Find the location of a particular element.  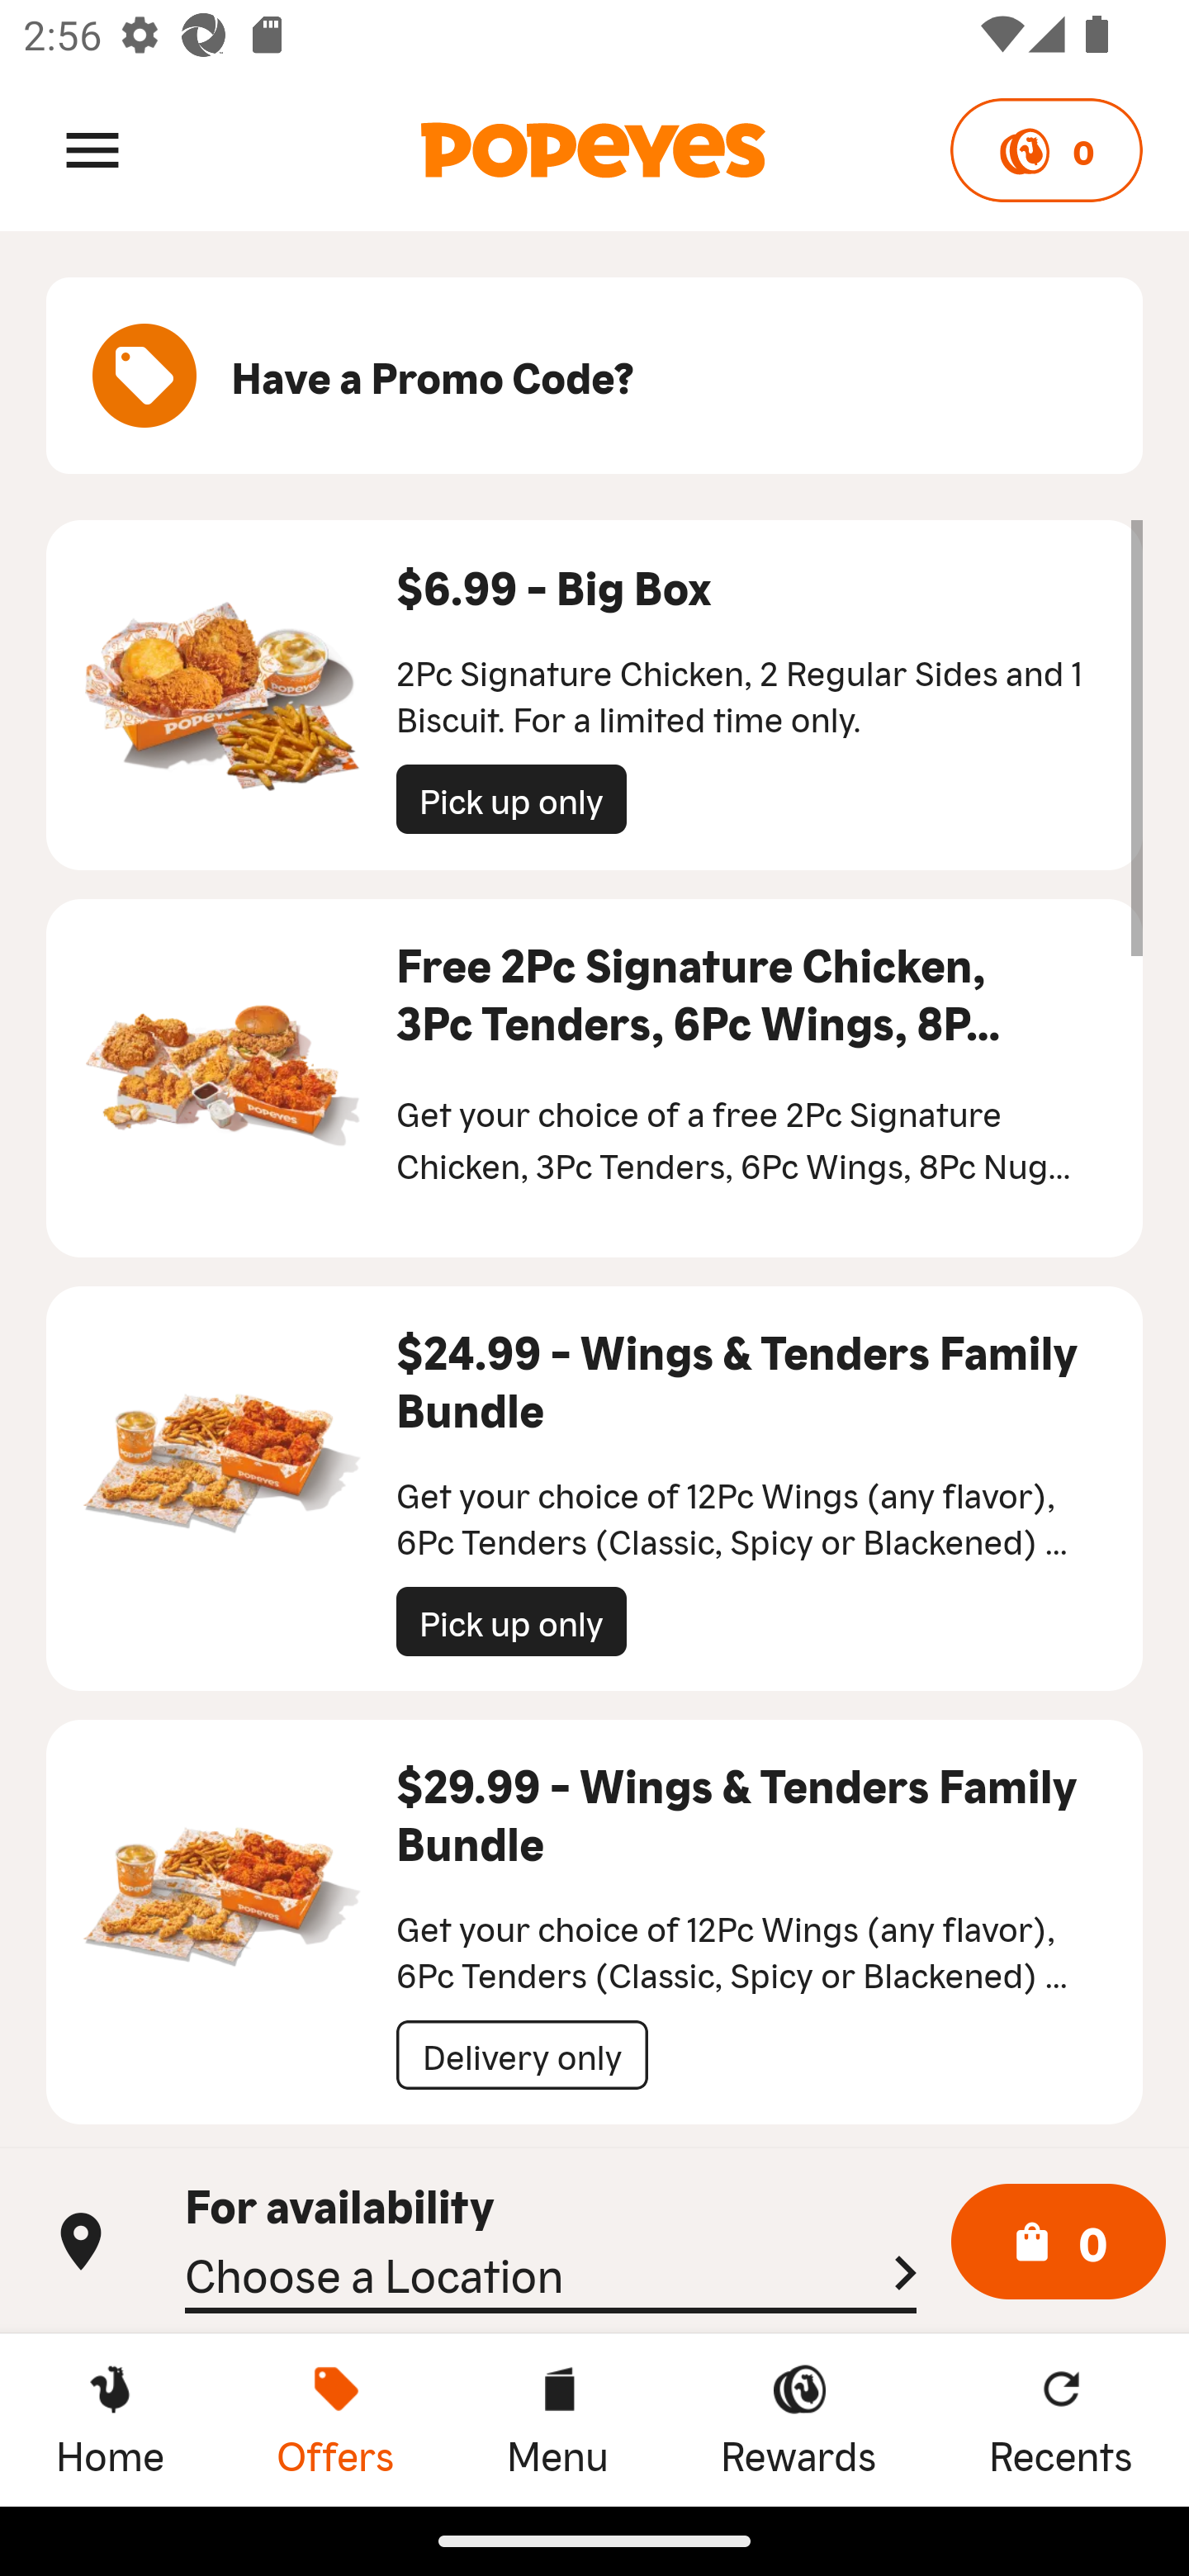

Menu Menu Menu is located at coordinates (557, 2419).